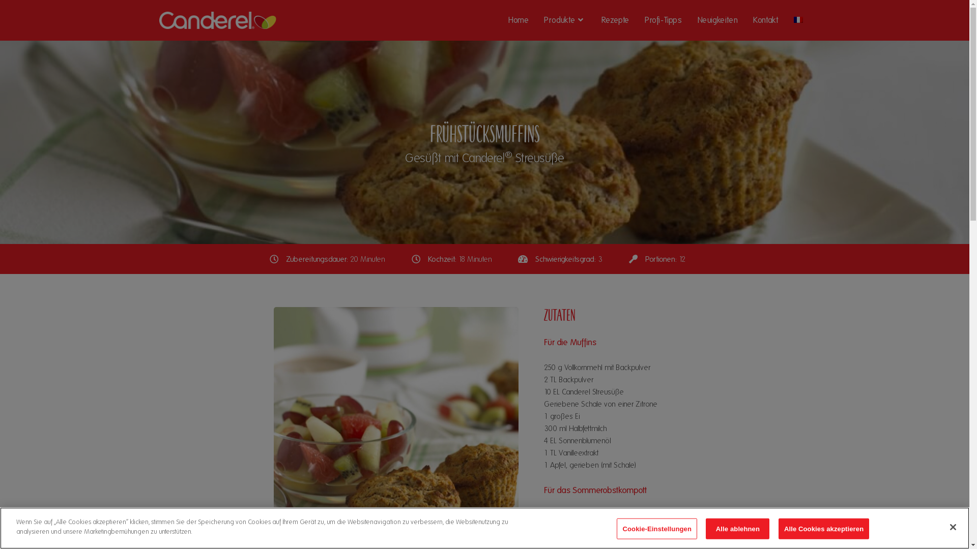  I want to click on Rezepte, so click(616, 20).